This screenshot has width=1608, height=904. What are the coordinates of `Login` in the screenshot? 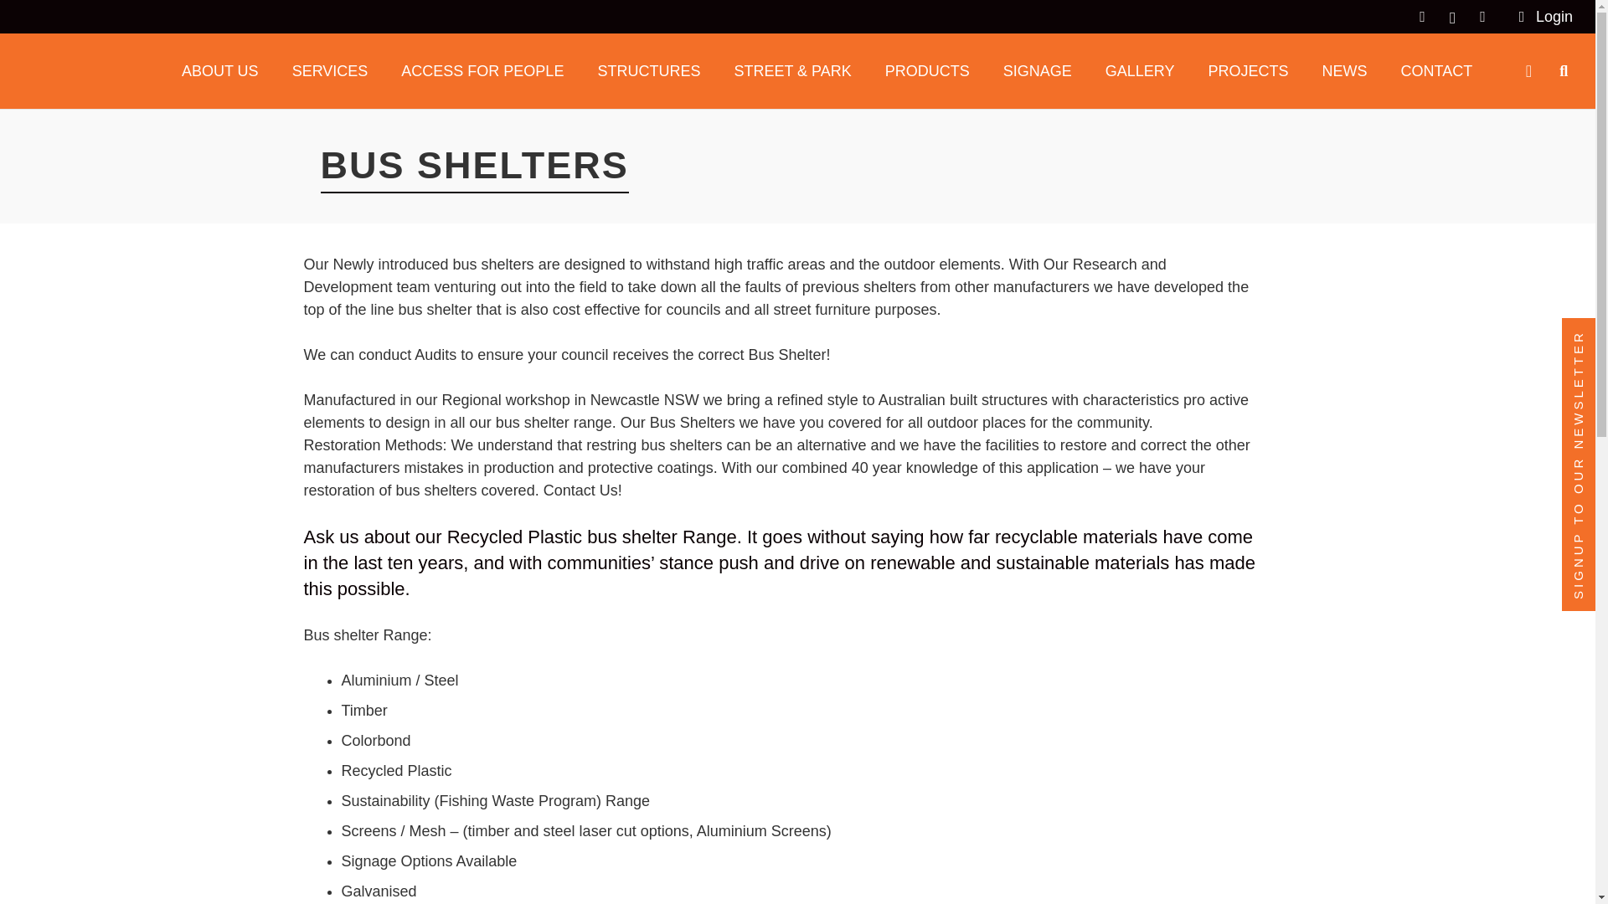 It's located at (1546, 17).